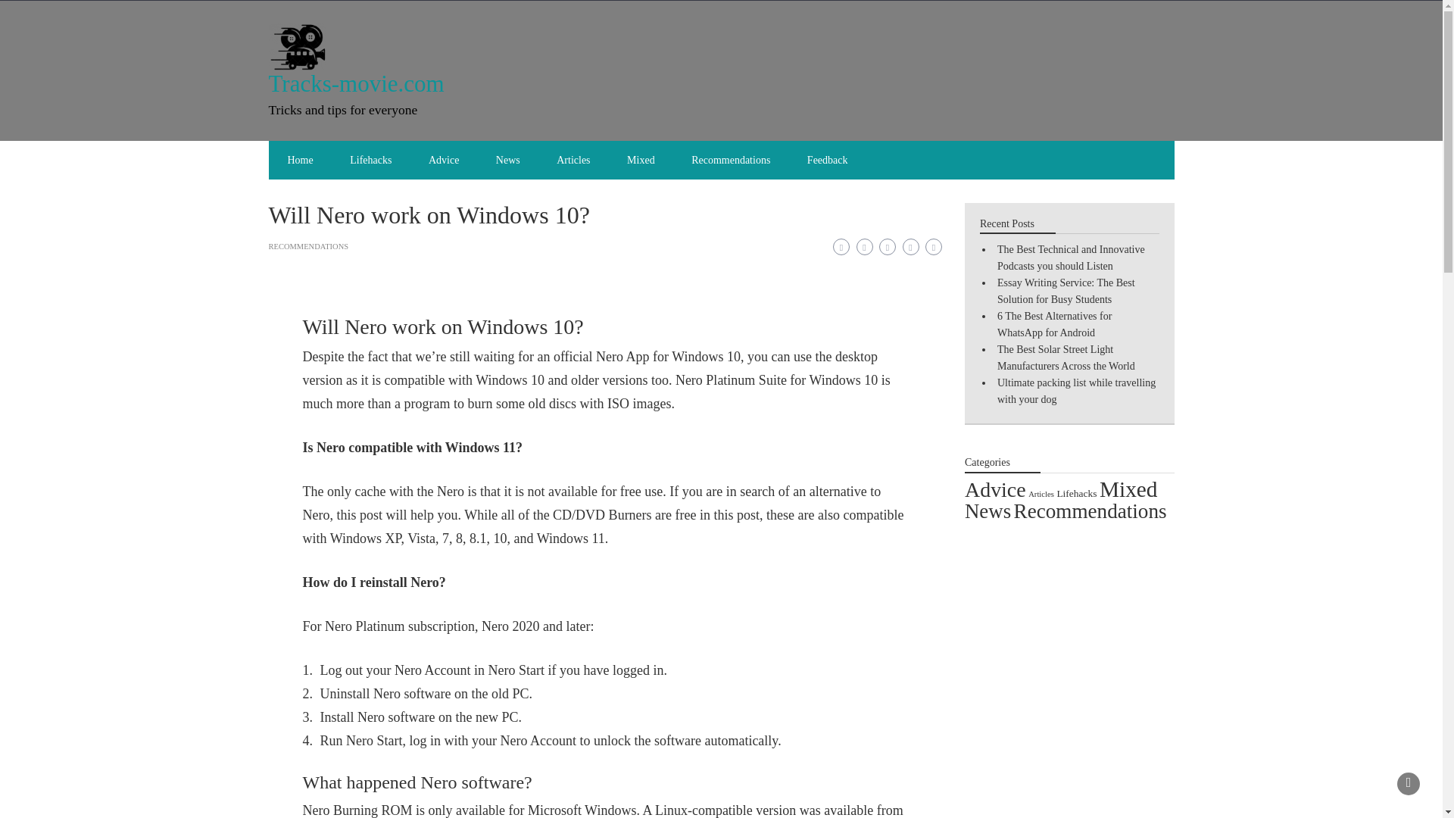 This screenshot has width=1454, height=818. I want to click on Recommendations, so click(730, 159).